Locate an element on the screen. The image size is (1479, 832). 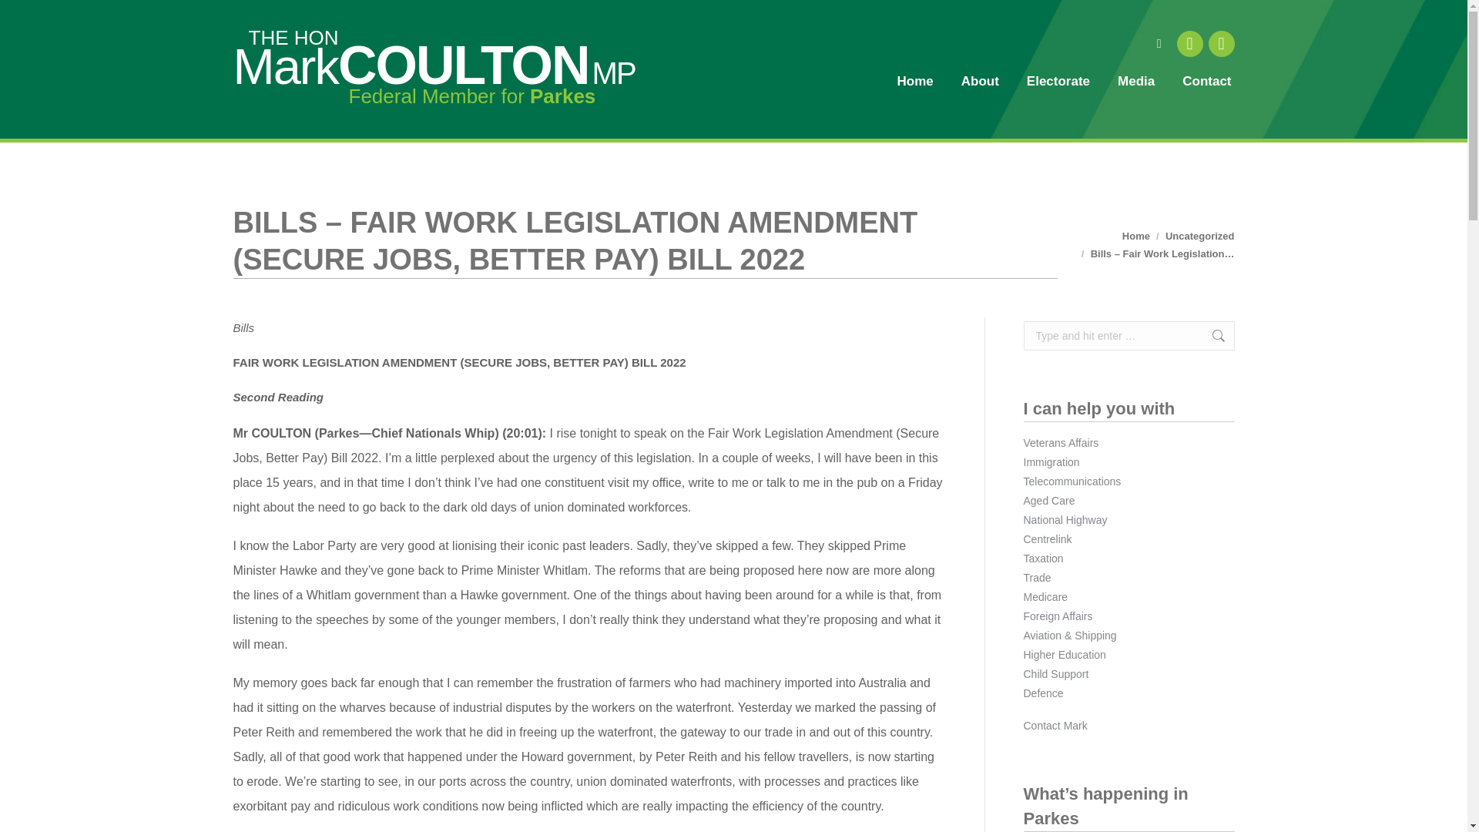
Facebook page opens in new window is located at coordinates (1190, 43).